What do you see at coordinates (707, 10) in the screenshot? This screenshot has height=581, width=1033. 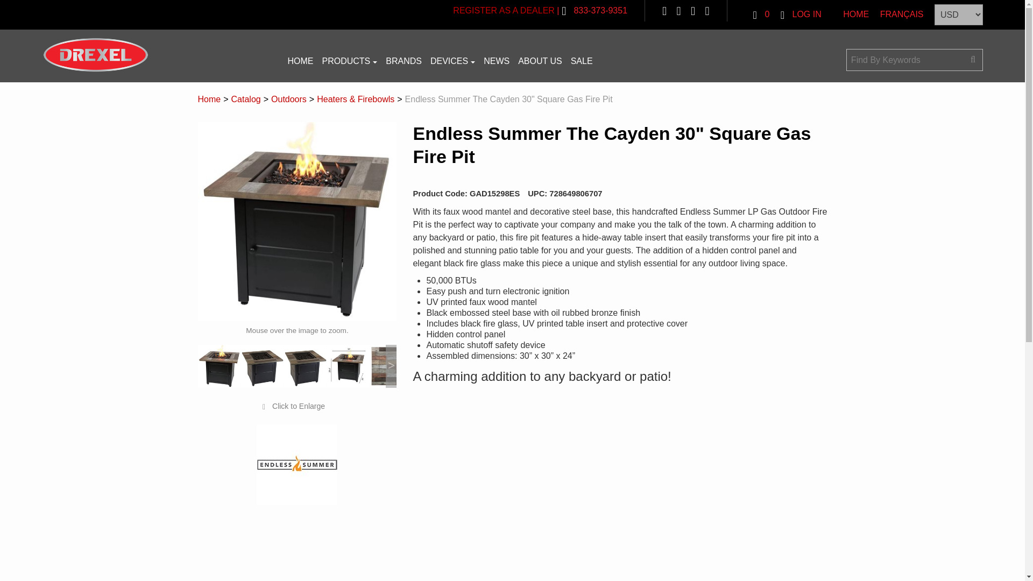 I see `TWITTER` at bounding box center [707, 10].